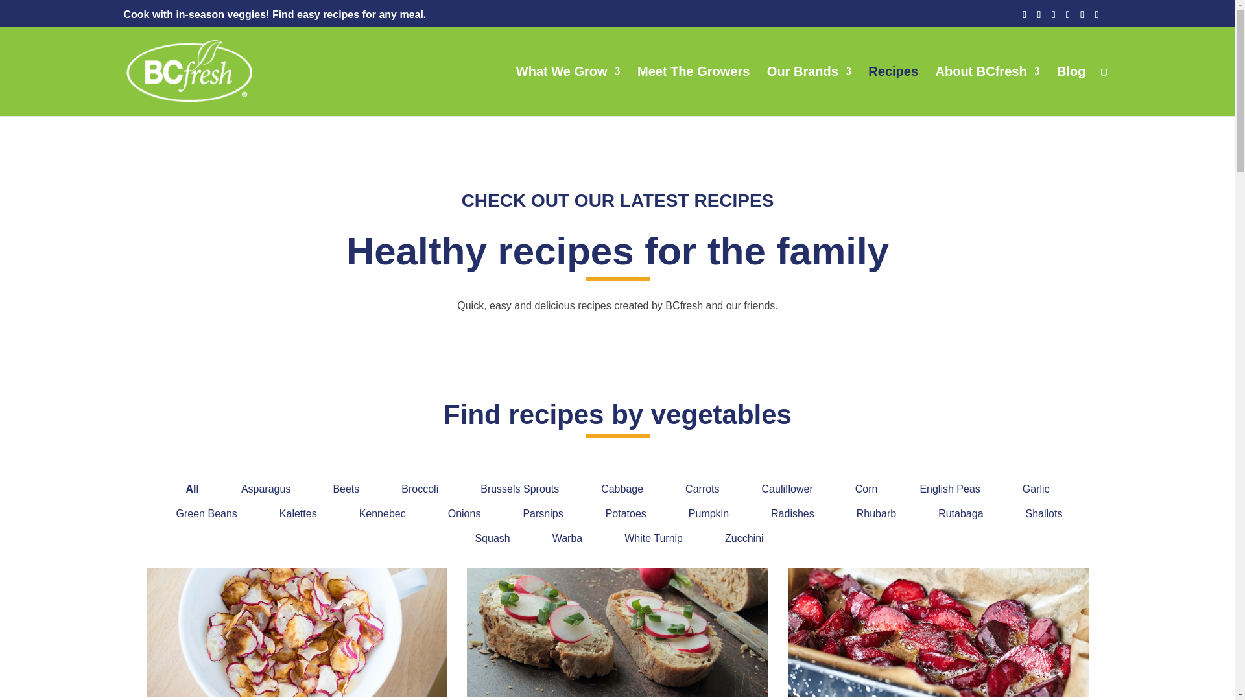  I want to click on Cook with in-season veggies! Find easy recipes for any meal., so click(274, 15).